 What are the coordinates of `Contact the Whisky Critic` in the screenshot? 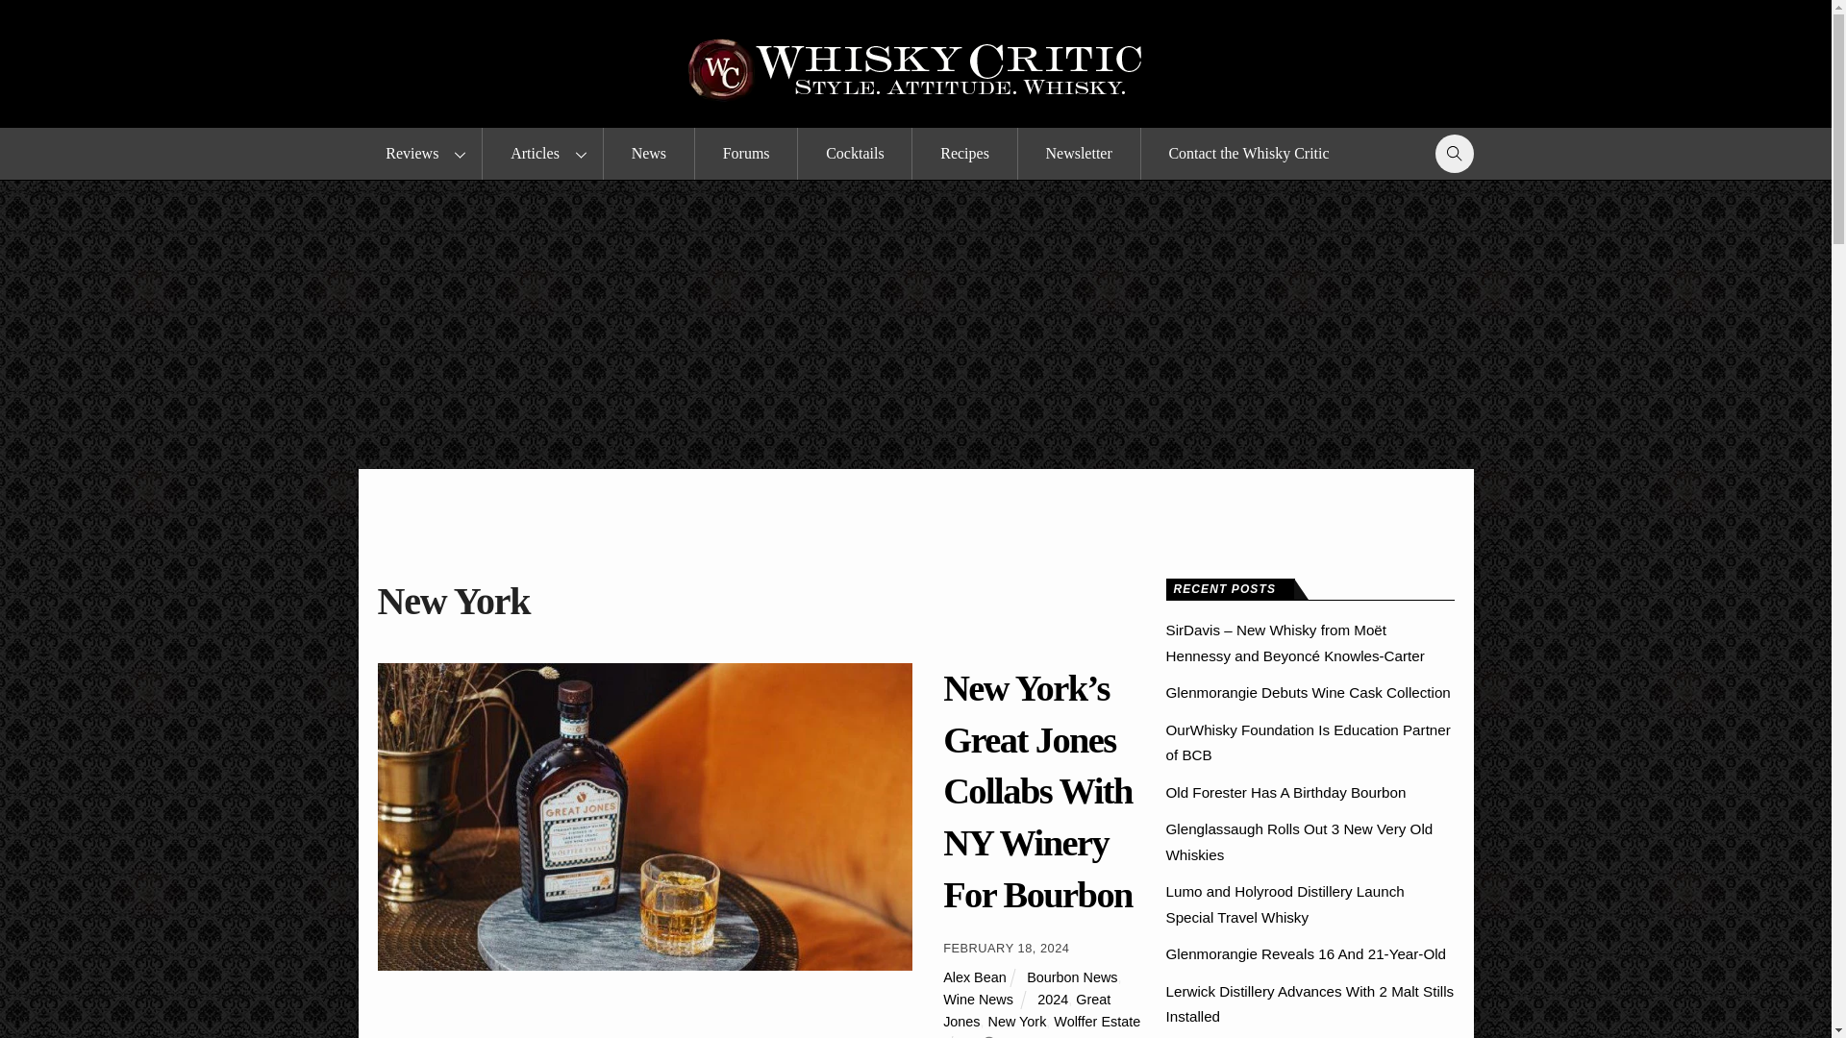 It's located at (1248, 153).